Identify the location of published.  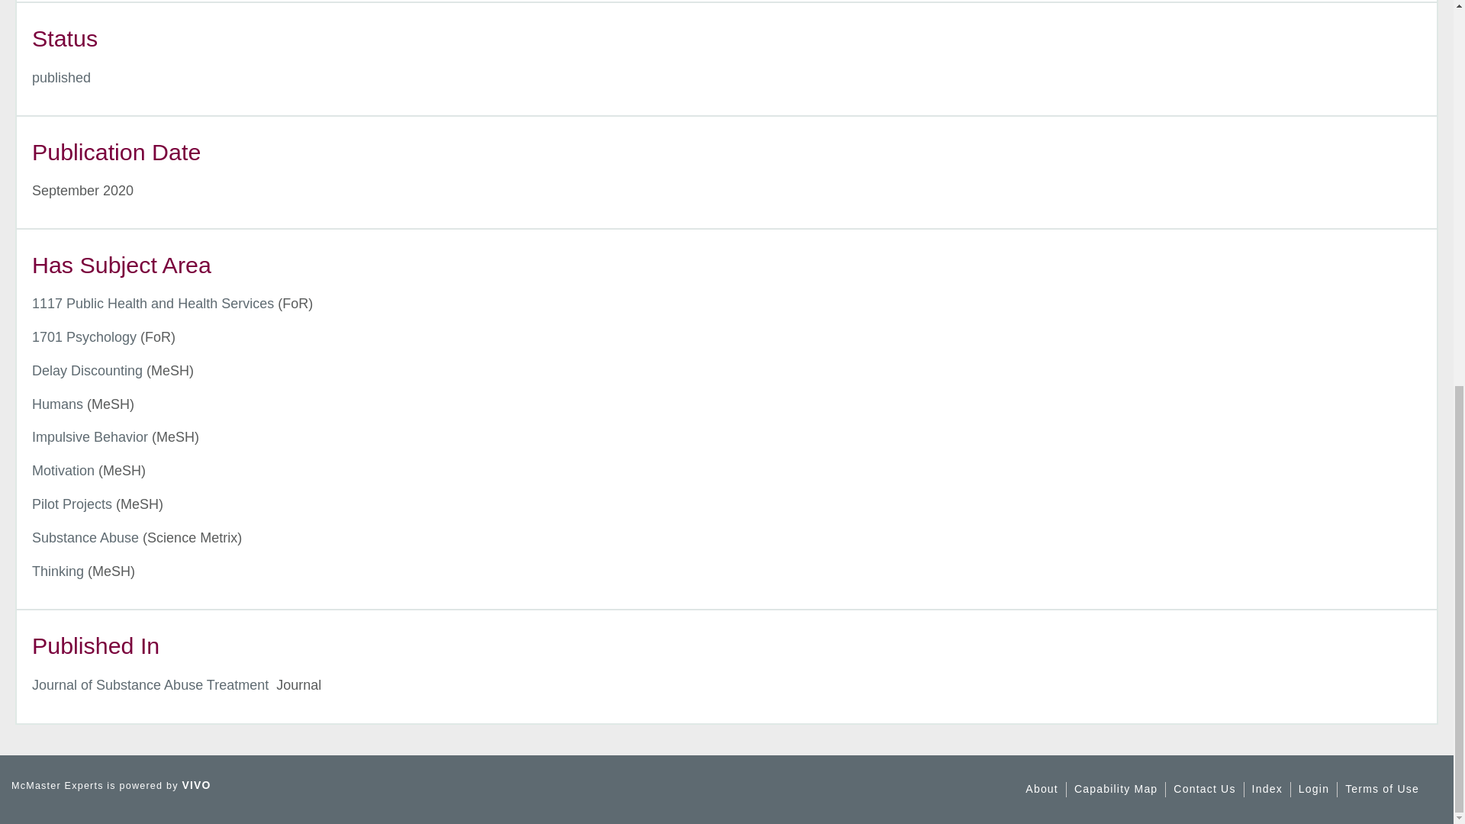
(61, 78).